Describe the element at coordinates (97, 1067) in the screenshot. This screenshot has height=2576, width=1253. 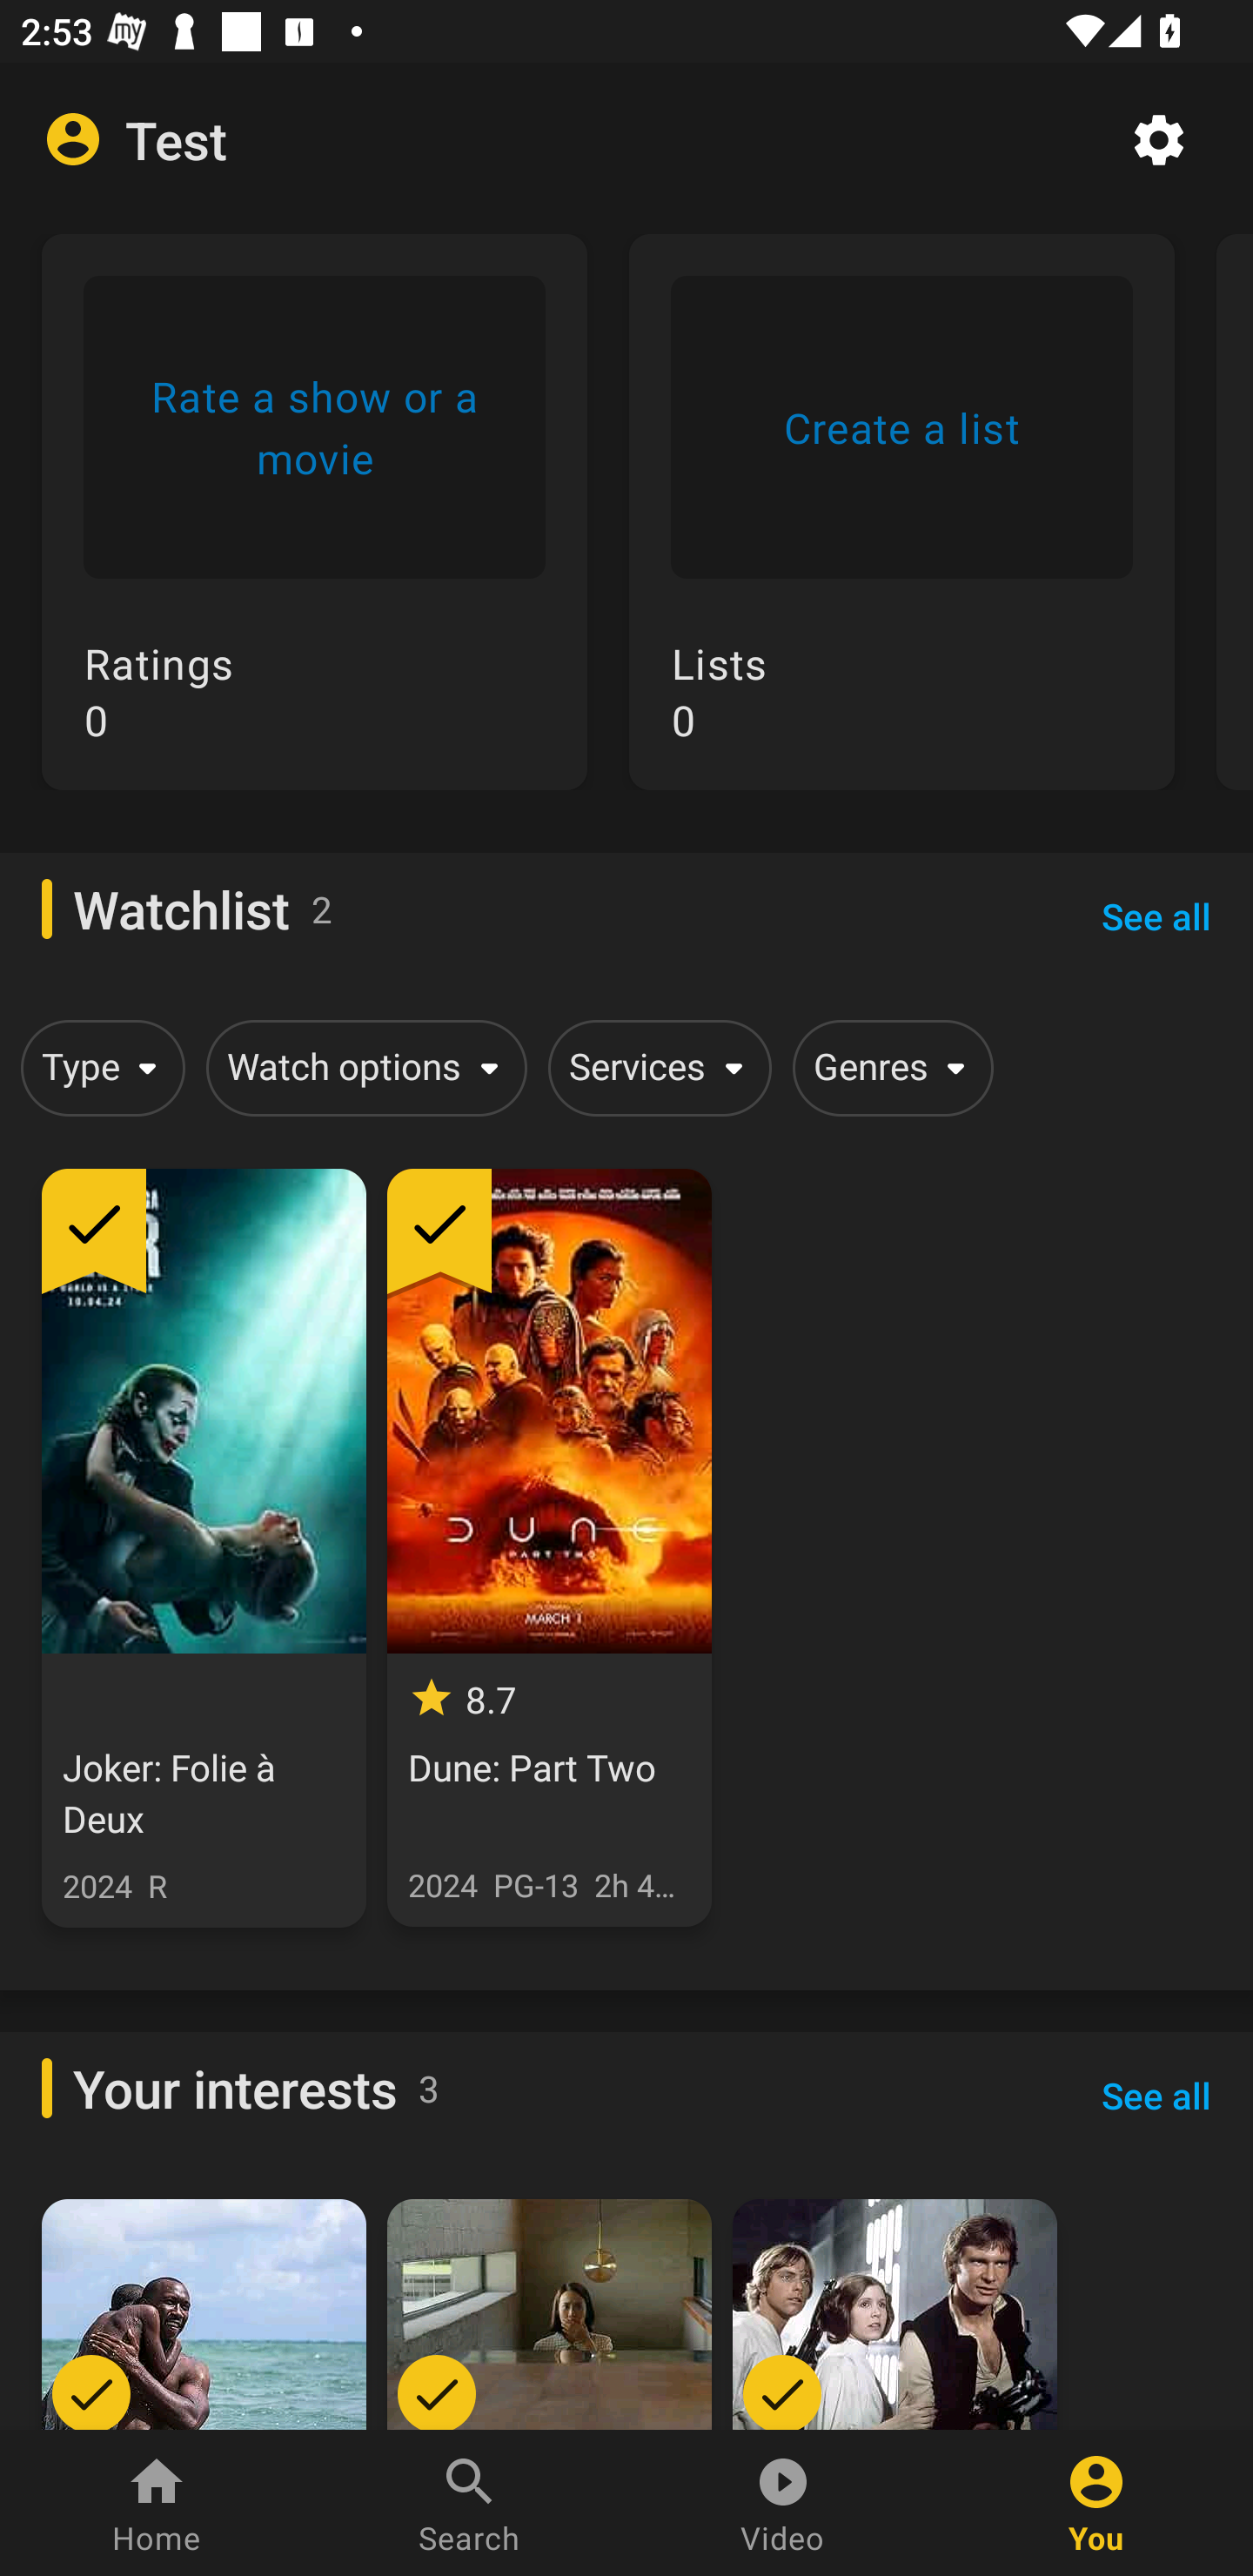
I see `Type` at that location.